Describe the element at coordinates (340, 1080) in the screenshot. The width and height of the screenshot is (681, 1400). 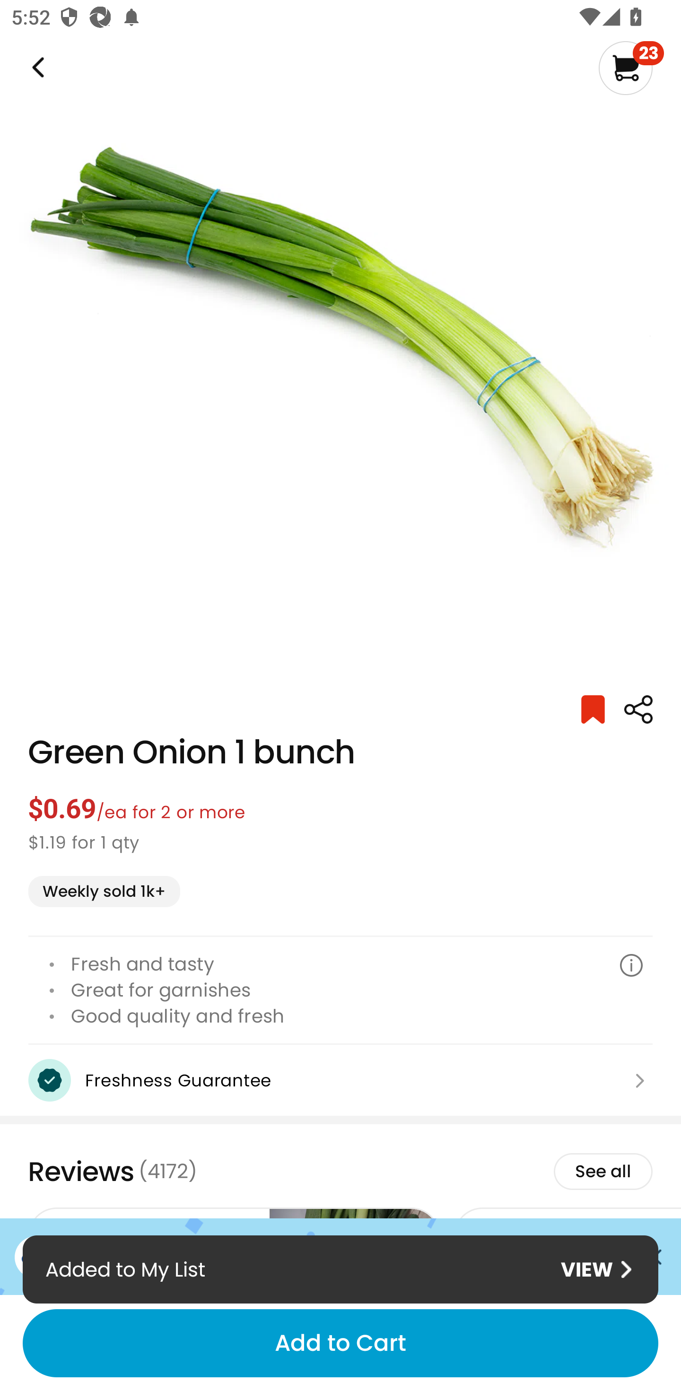
I see `Freshness Guarantee` at that location.